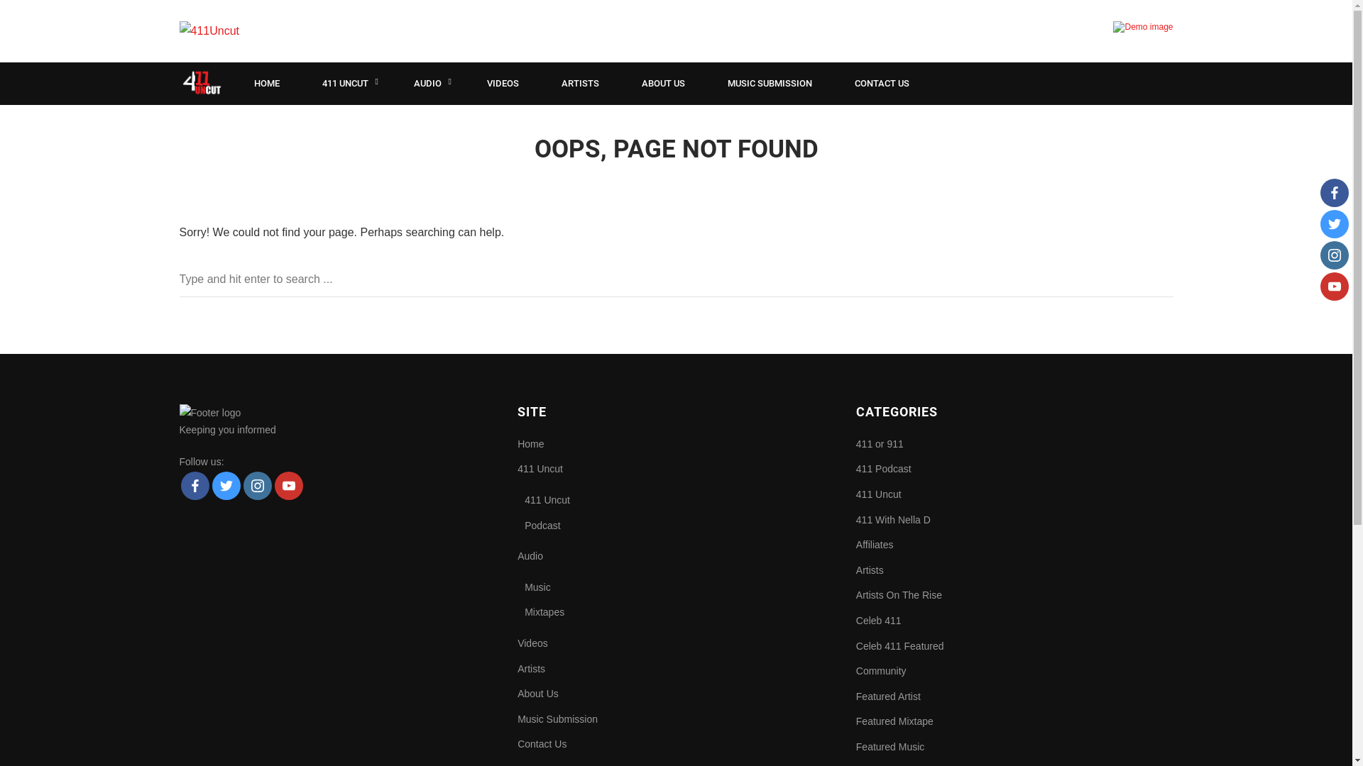 The width and height of the screenshot is (1363, 766). I want to click on Home, so click(531, 444).